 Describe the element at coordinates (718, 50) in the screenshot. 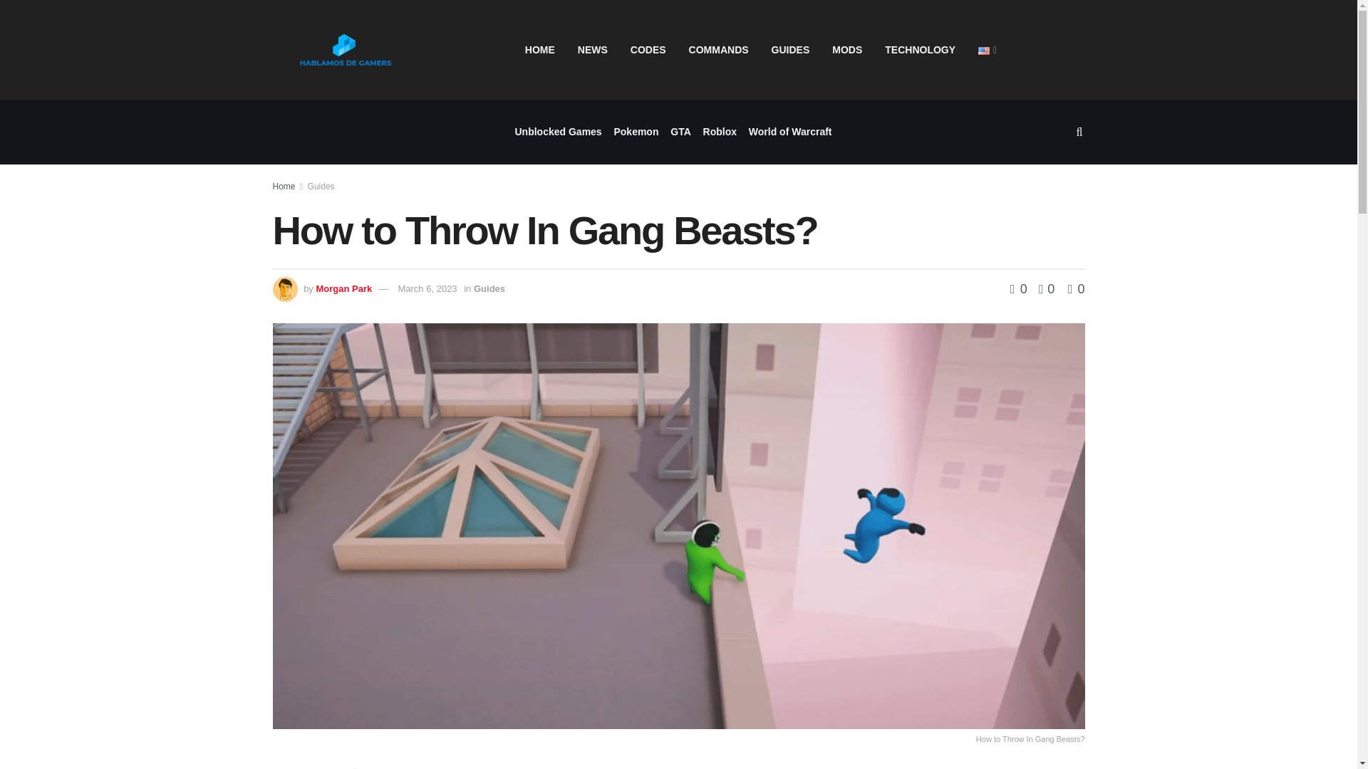

I see `COMMANDS` at that location.